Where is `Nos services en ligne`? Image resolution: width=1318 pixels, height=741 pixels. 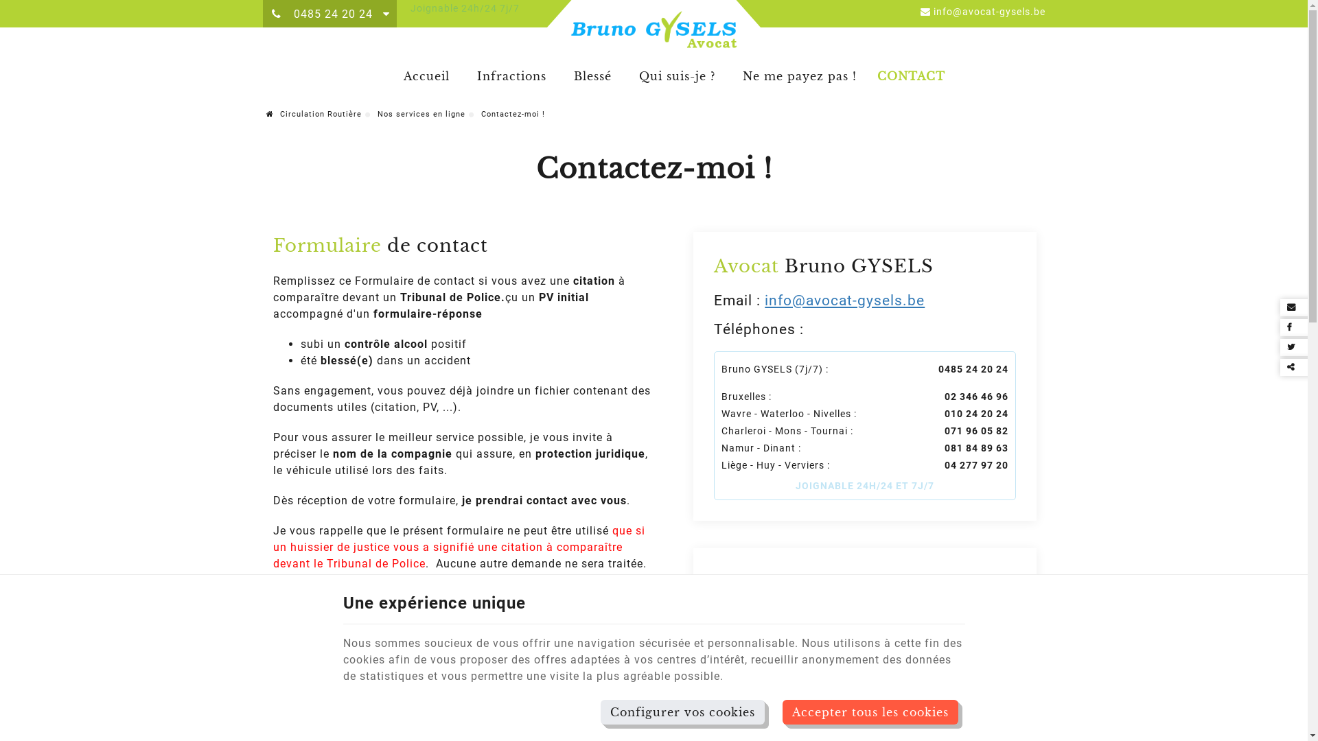
Nos services en ligne is located at coordinates (421, 114).